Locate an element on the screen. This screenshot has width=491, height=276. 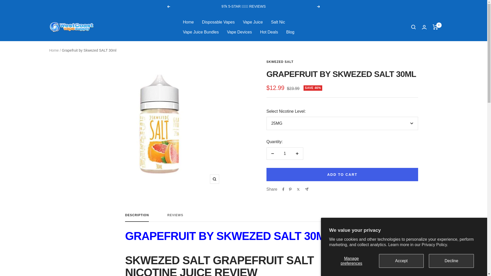
Vape Juice Bundles is located at coordinates (214, 179).